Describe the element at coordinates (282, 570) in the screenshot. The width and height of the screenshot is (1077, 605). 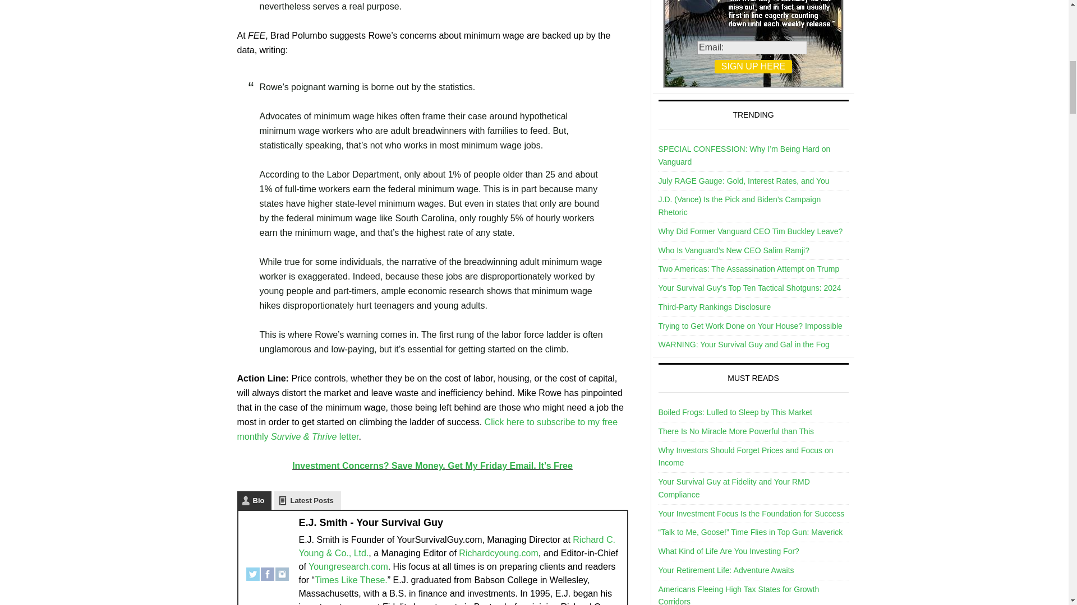
I see `Instagram` at that location.